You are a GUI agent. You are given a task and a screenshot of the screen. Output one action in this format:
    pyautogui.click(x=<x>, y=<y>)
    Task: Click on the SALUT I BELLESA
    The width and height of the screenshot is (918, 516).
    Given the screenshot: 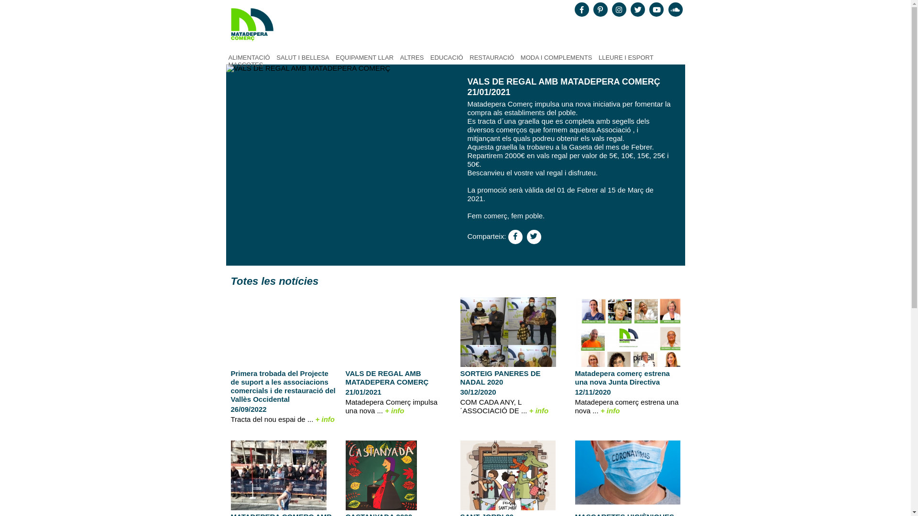 What is the action you would take?
    pyautogui.click(x=303, y=57)
    